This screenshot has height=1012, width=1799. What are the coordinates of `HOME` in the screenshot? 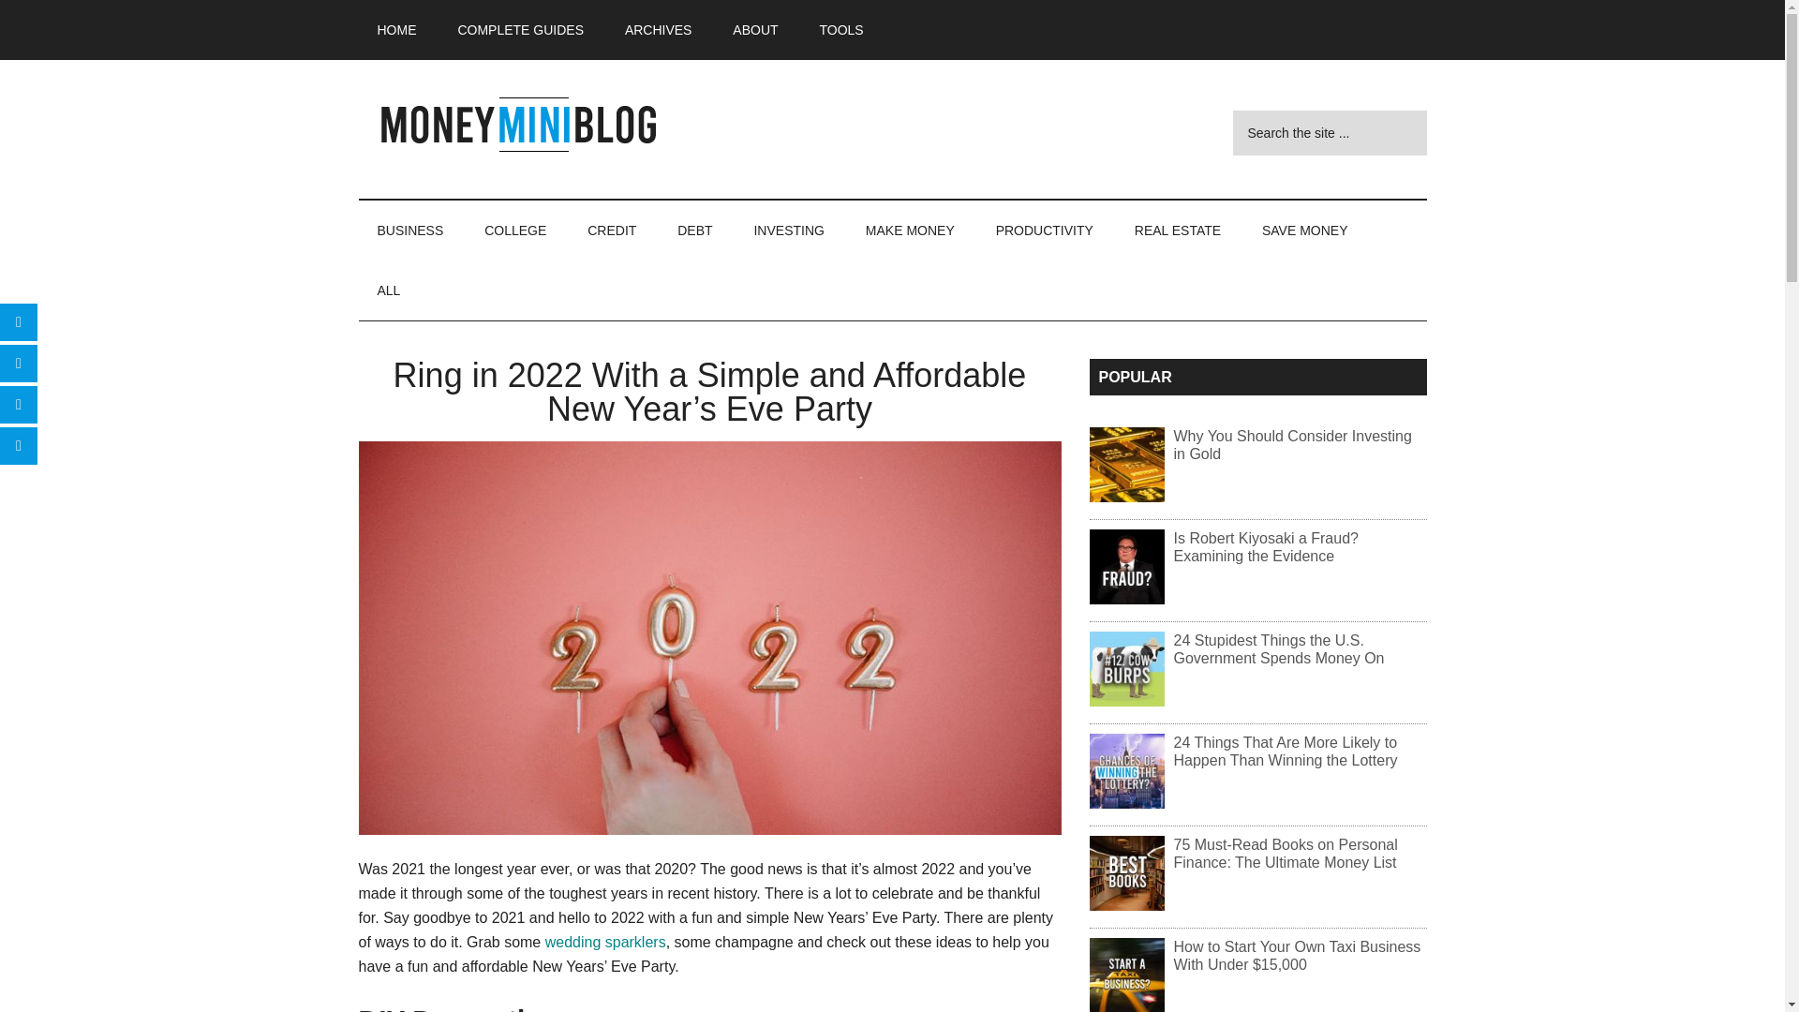 It's located at (396, 30).